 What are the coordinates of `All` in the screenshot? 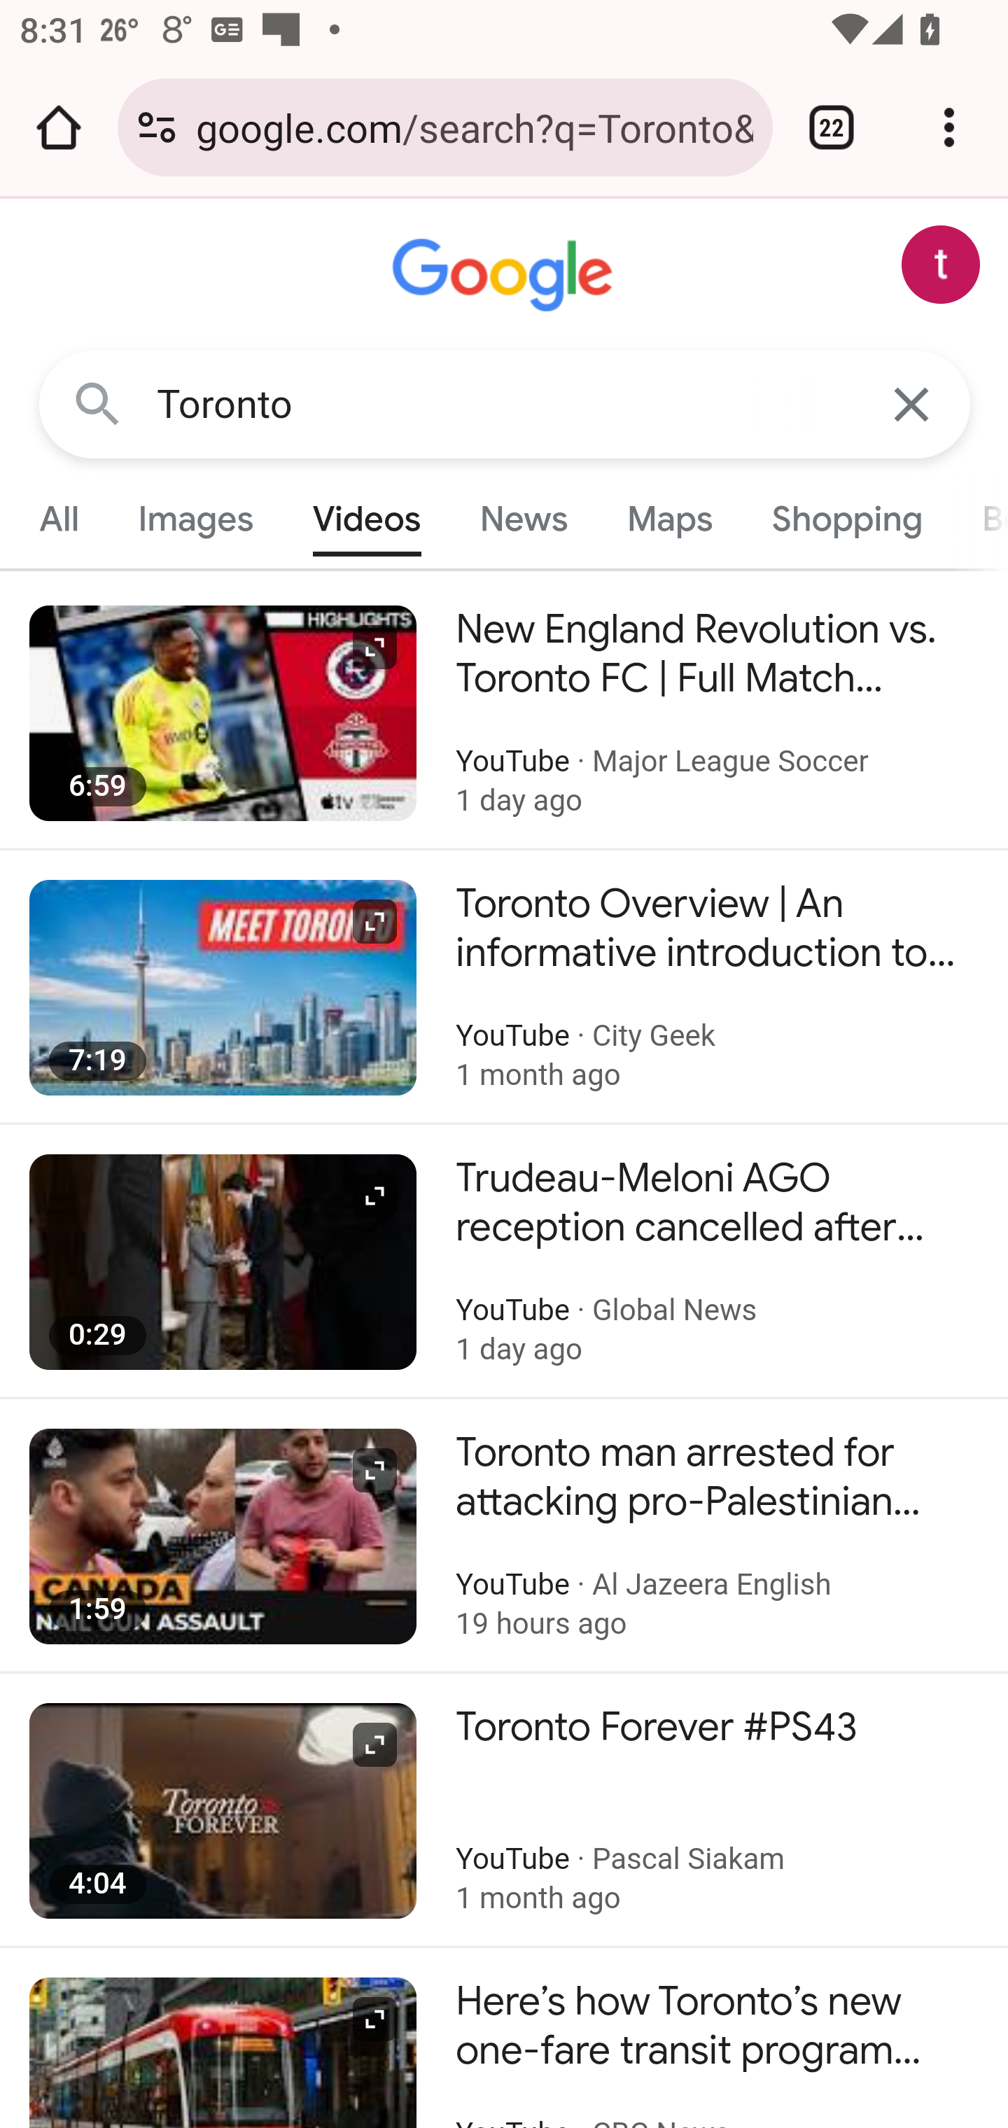 It's located at (59, 519).